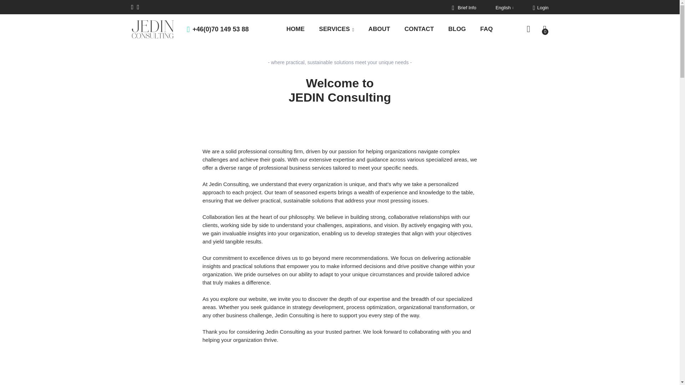 The image size is (685, 385). I want to click on Brief Info, so click(464, 7).